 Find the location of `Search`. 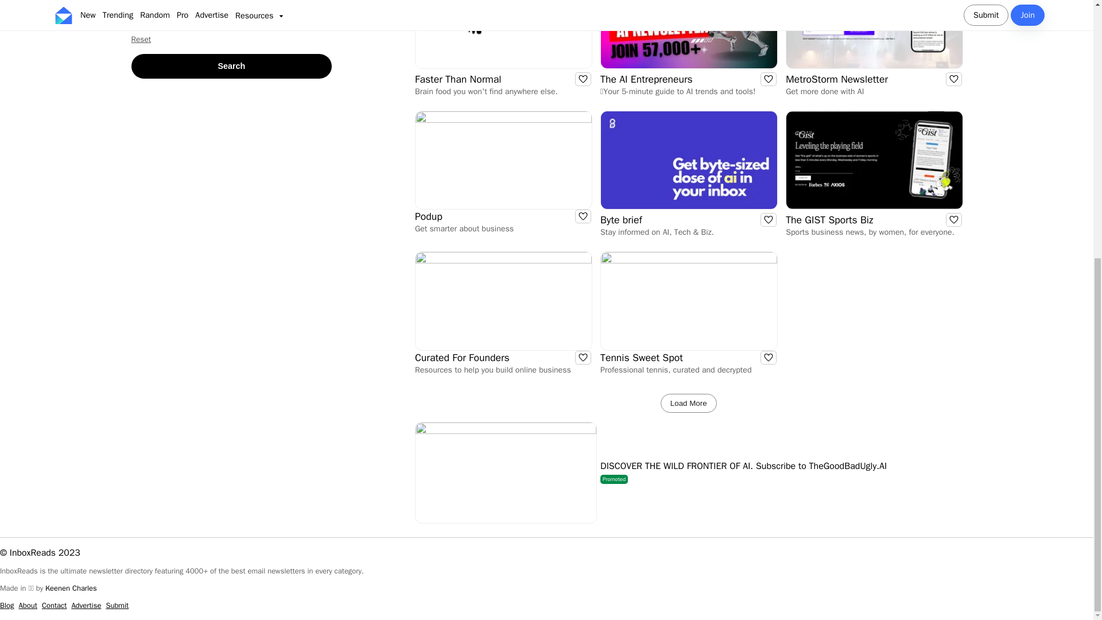

Search is located at coordinates (232, 66).